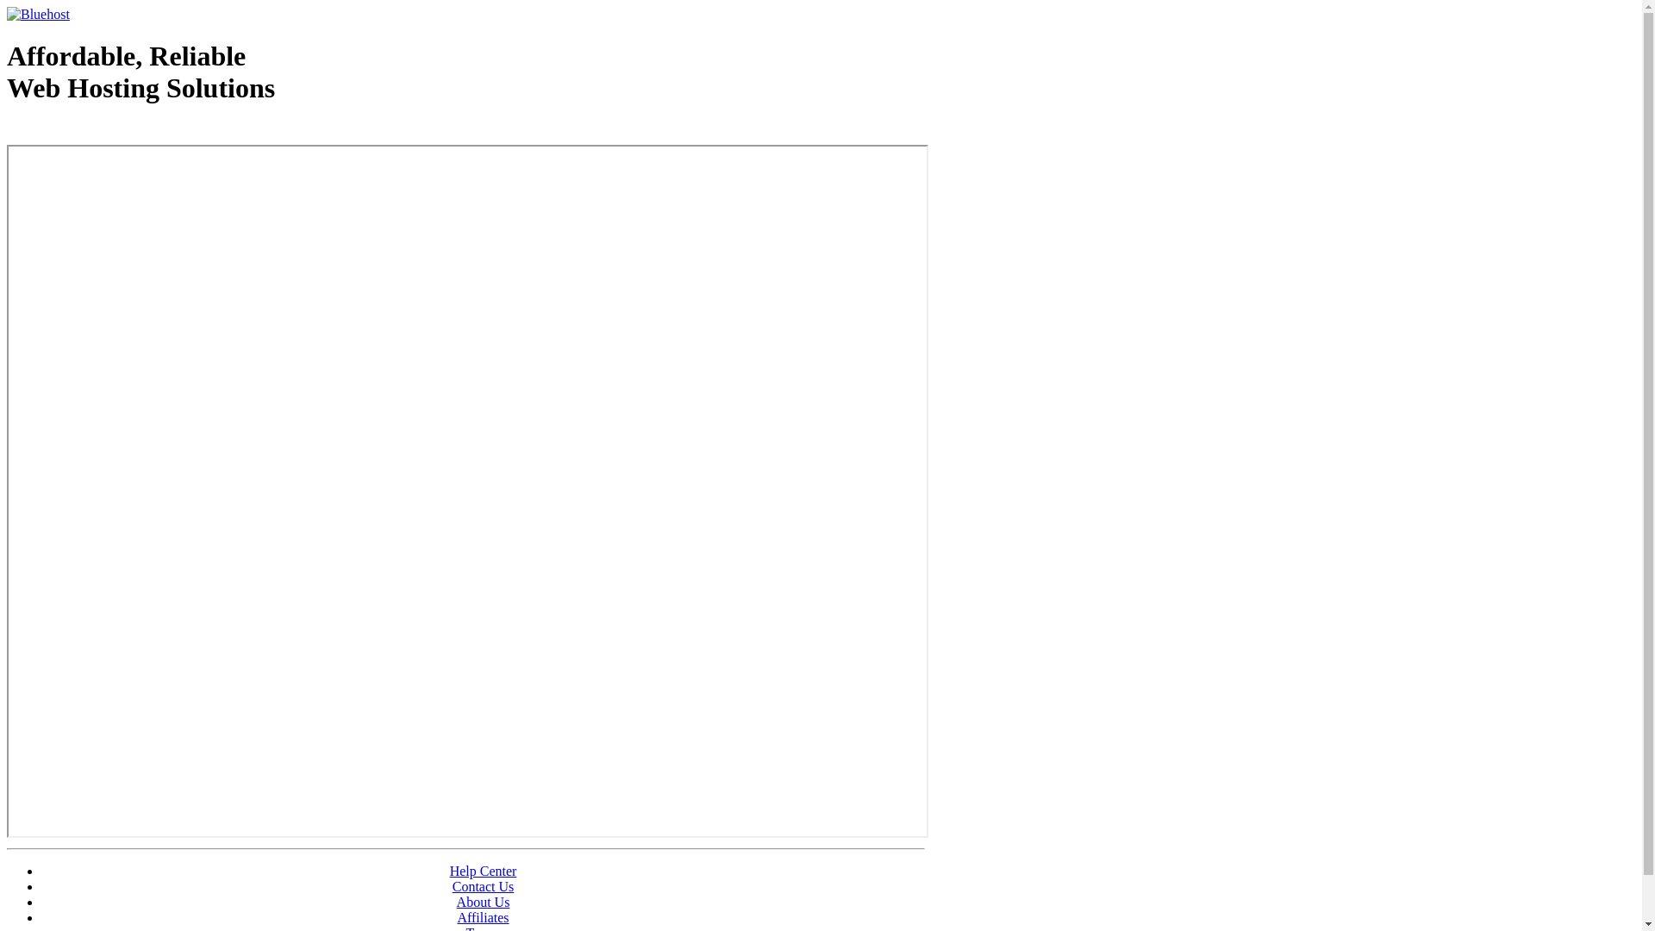 The image size is (1655, 931). What do you see at coordinates (484, 871) in the screenshot?
I see `Help Center` at bounding box center [484, 871].